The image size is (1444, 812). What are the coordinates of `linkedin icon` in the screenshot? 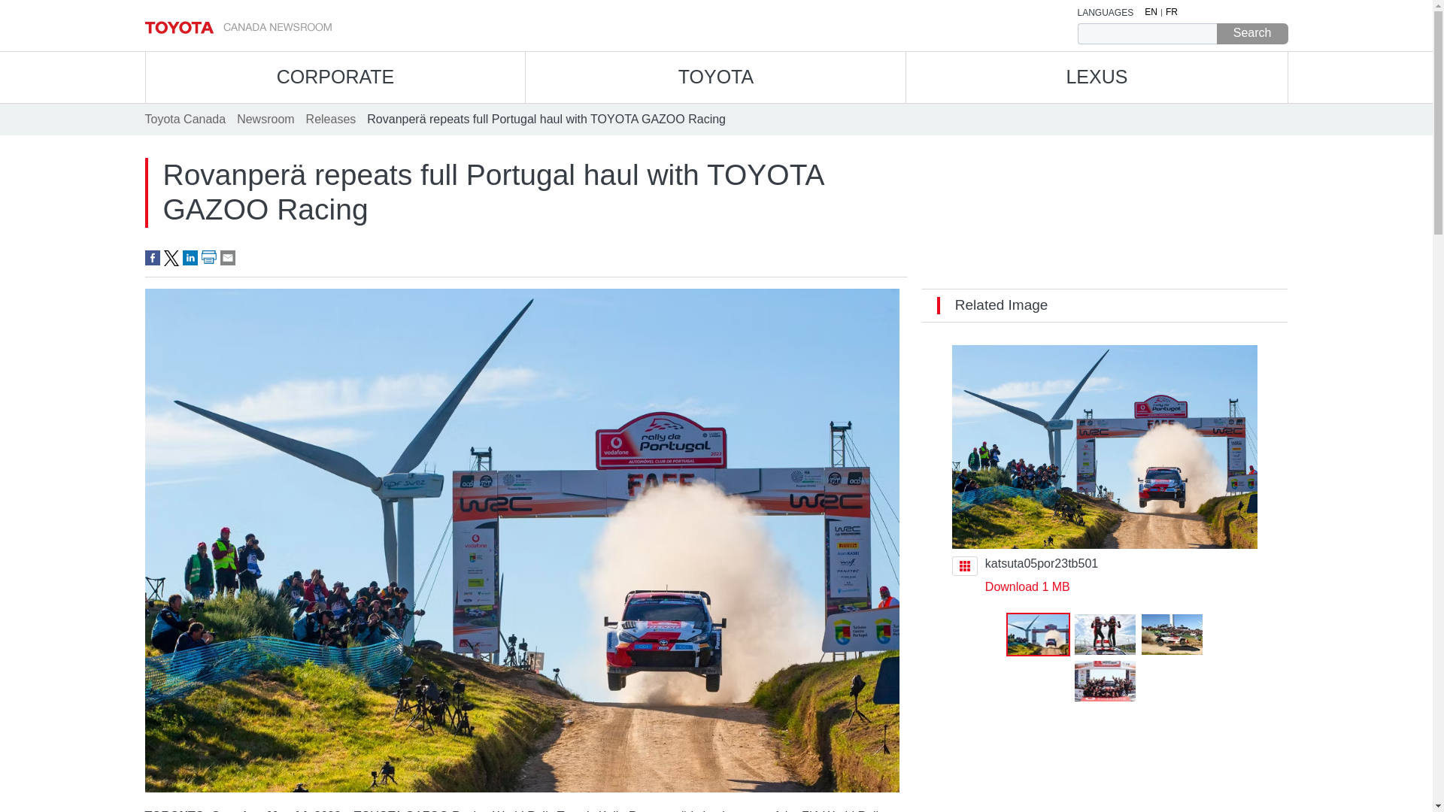 It's located at (189, 257).